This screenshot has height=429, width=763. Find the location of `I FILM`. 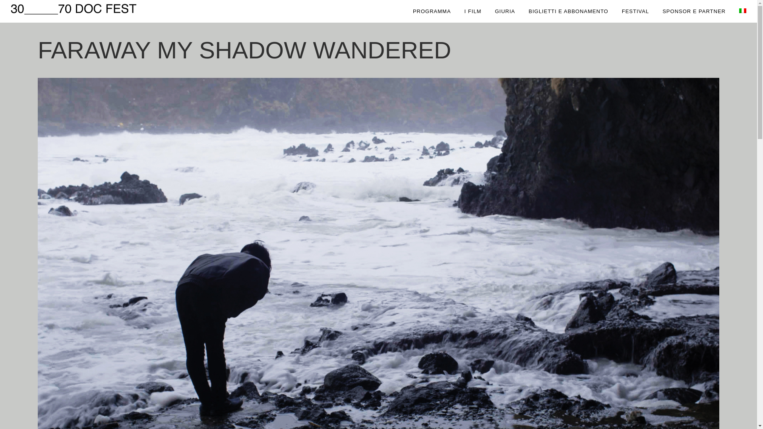

I FILM is located at coordinates (473, 11).